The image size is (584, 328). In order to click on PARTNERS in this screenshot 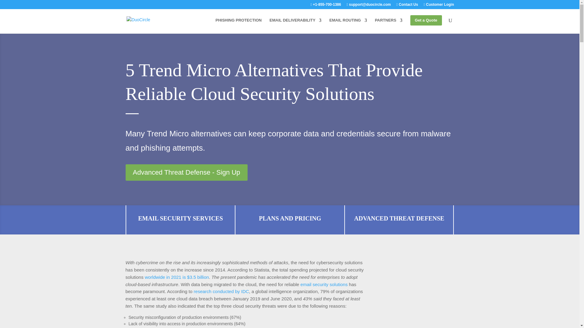, I will do `click(388, 24)`.